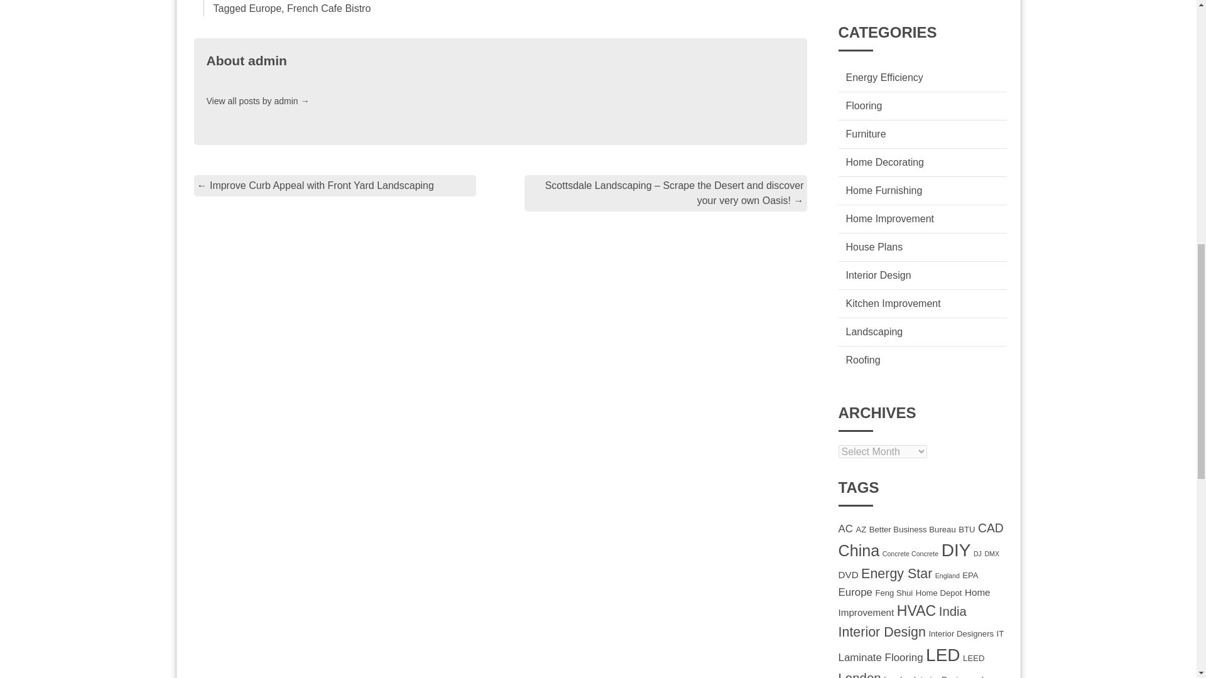 This screenshot has height=678, width=1206. Describe the element at coordinates (862, 360) in the screenshot. I see `Roofing` at that location.